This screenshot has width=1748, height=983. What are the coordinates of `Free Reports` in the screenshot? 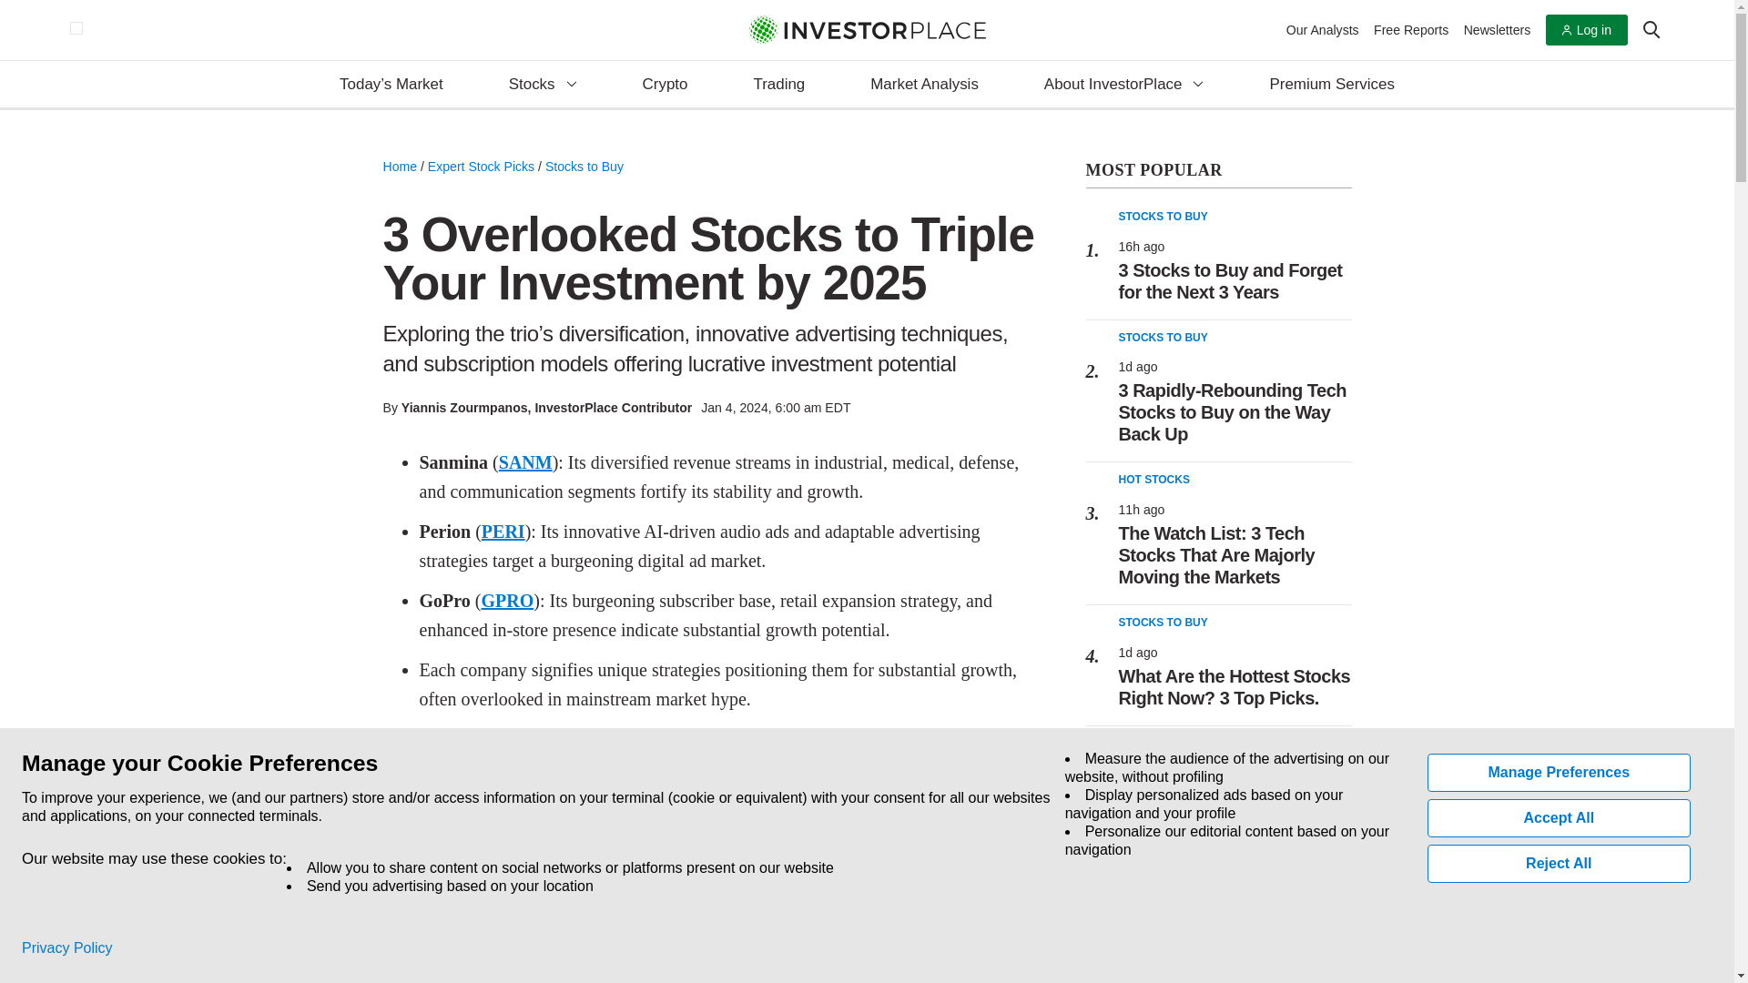 It's located at (1411, 28).